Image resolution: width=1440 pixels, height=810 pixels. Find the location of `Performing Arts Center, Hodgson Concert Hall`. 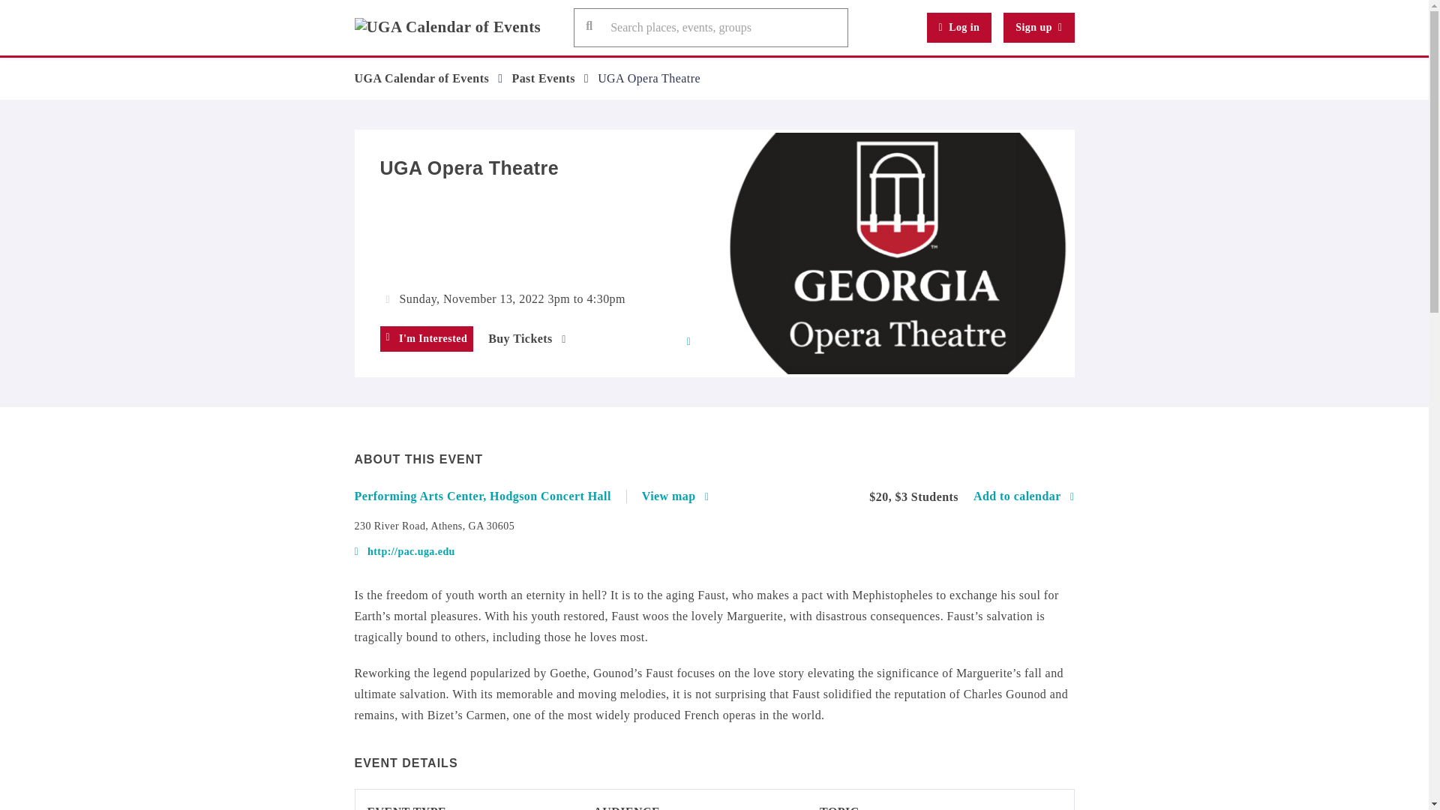

Performing Arts Center, Hodgson Concert Hall is located at coordinates (490, 496).